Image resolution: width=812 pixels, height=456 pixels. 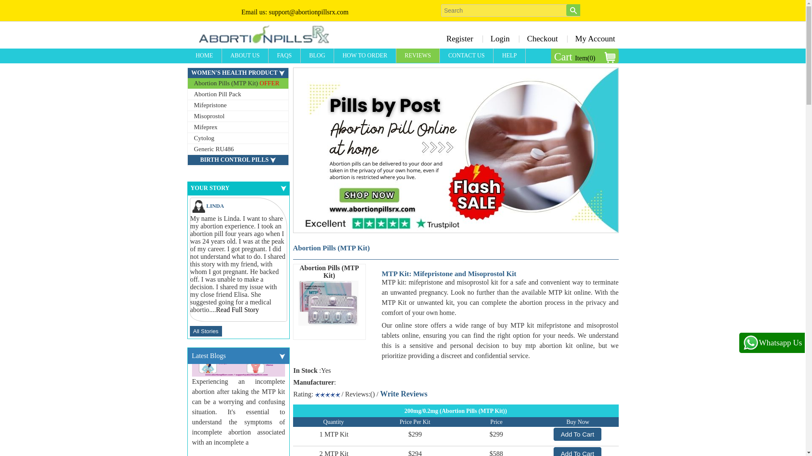 What do you see at coordinates (238, 94) in the screenshot?
I see `Abortion Pill Pack` at bounding box center [238, 94].